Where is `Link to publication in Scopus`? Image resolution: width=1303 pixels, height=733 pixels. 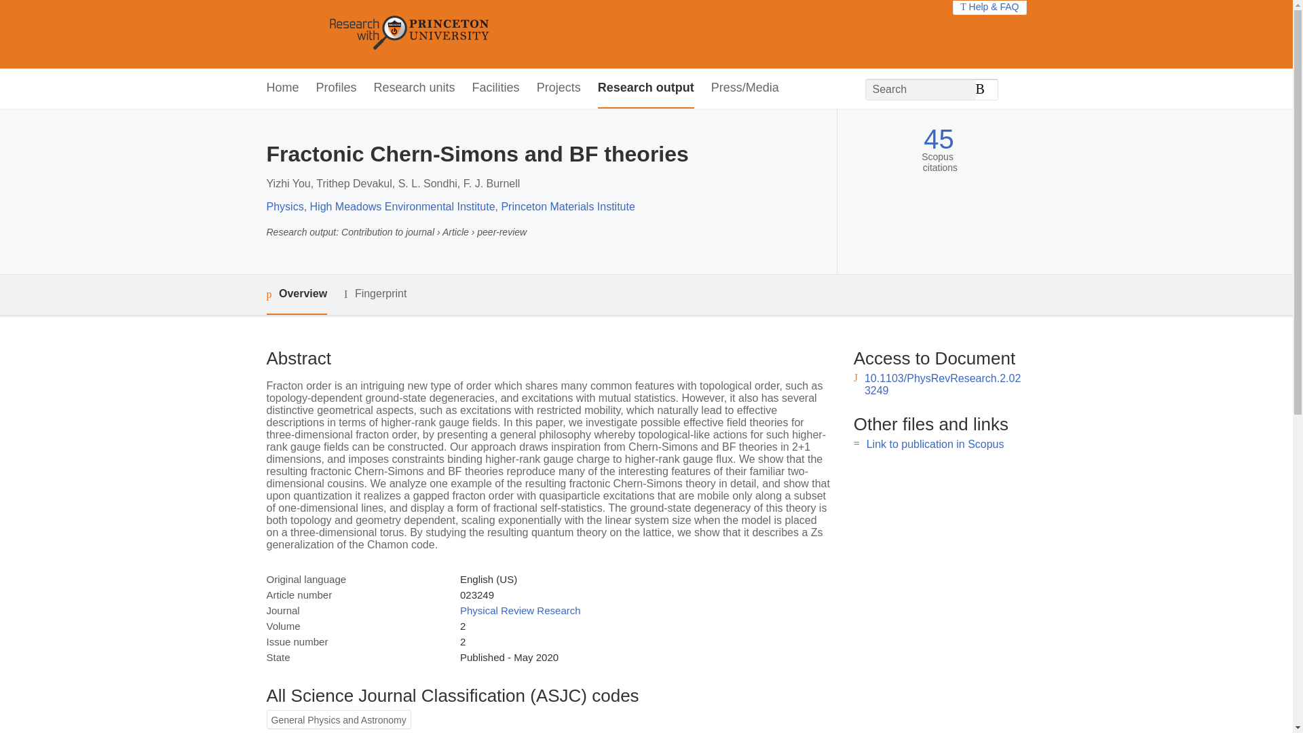 Link to publication in Scopus is located at coordinates (935, 444).